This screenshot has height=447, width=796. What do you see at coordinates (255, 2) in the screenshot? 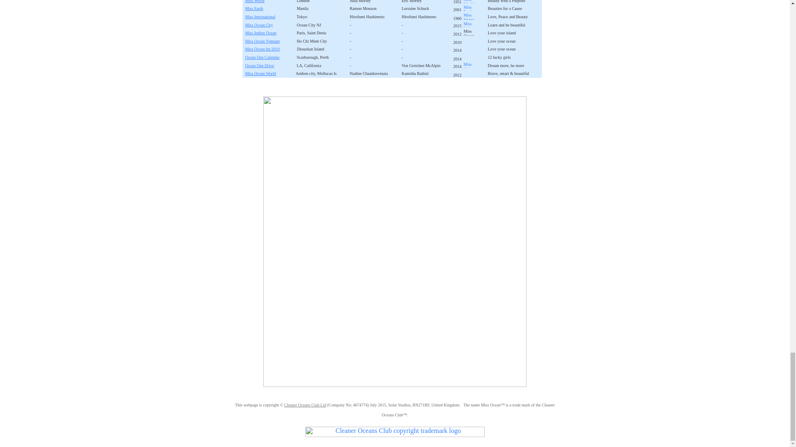
I see `Miss World` at bounding box center [255, 2].